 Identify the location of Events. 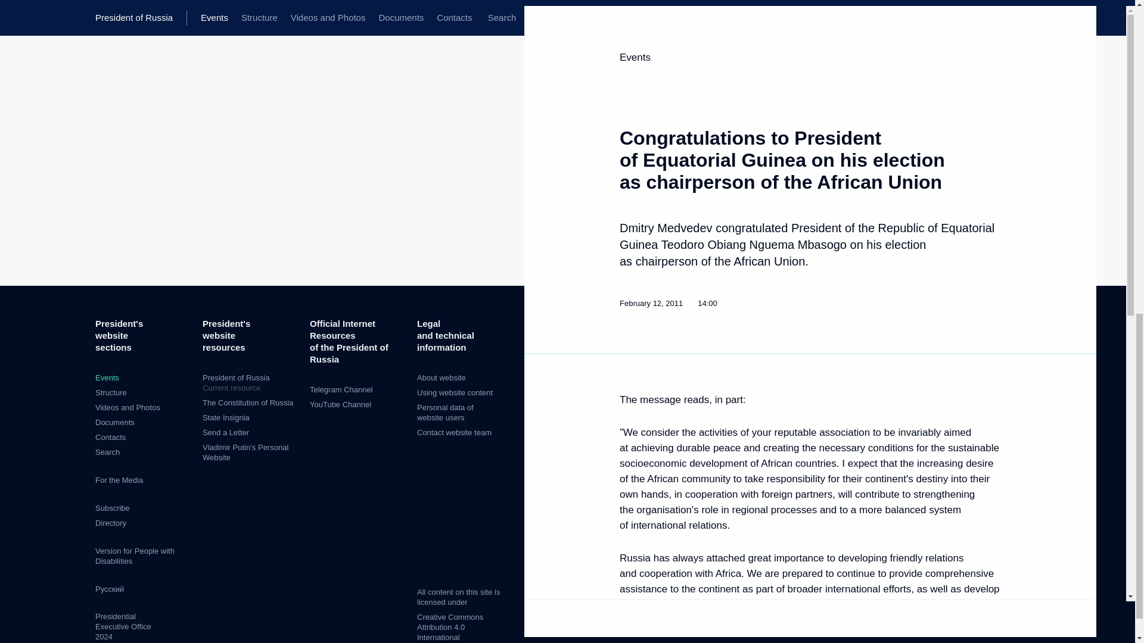
(107, 377).